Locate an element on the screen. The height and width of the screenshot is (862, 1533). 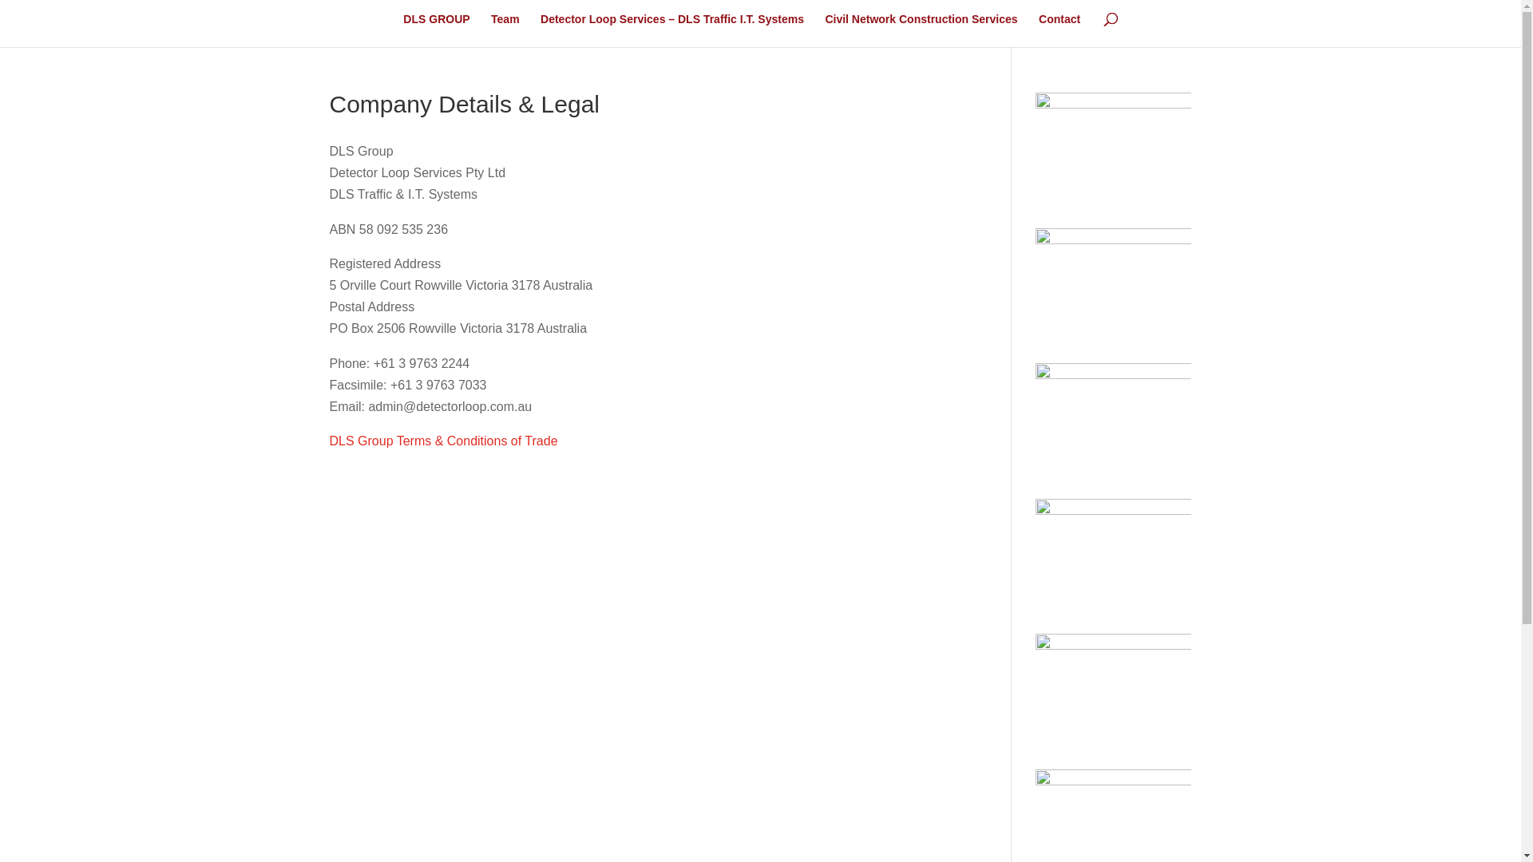
Team is located at coordinates (505, 30).